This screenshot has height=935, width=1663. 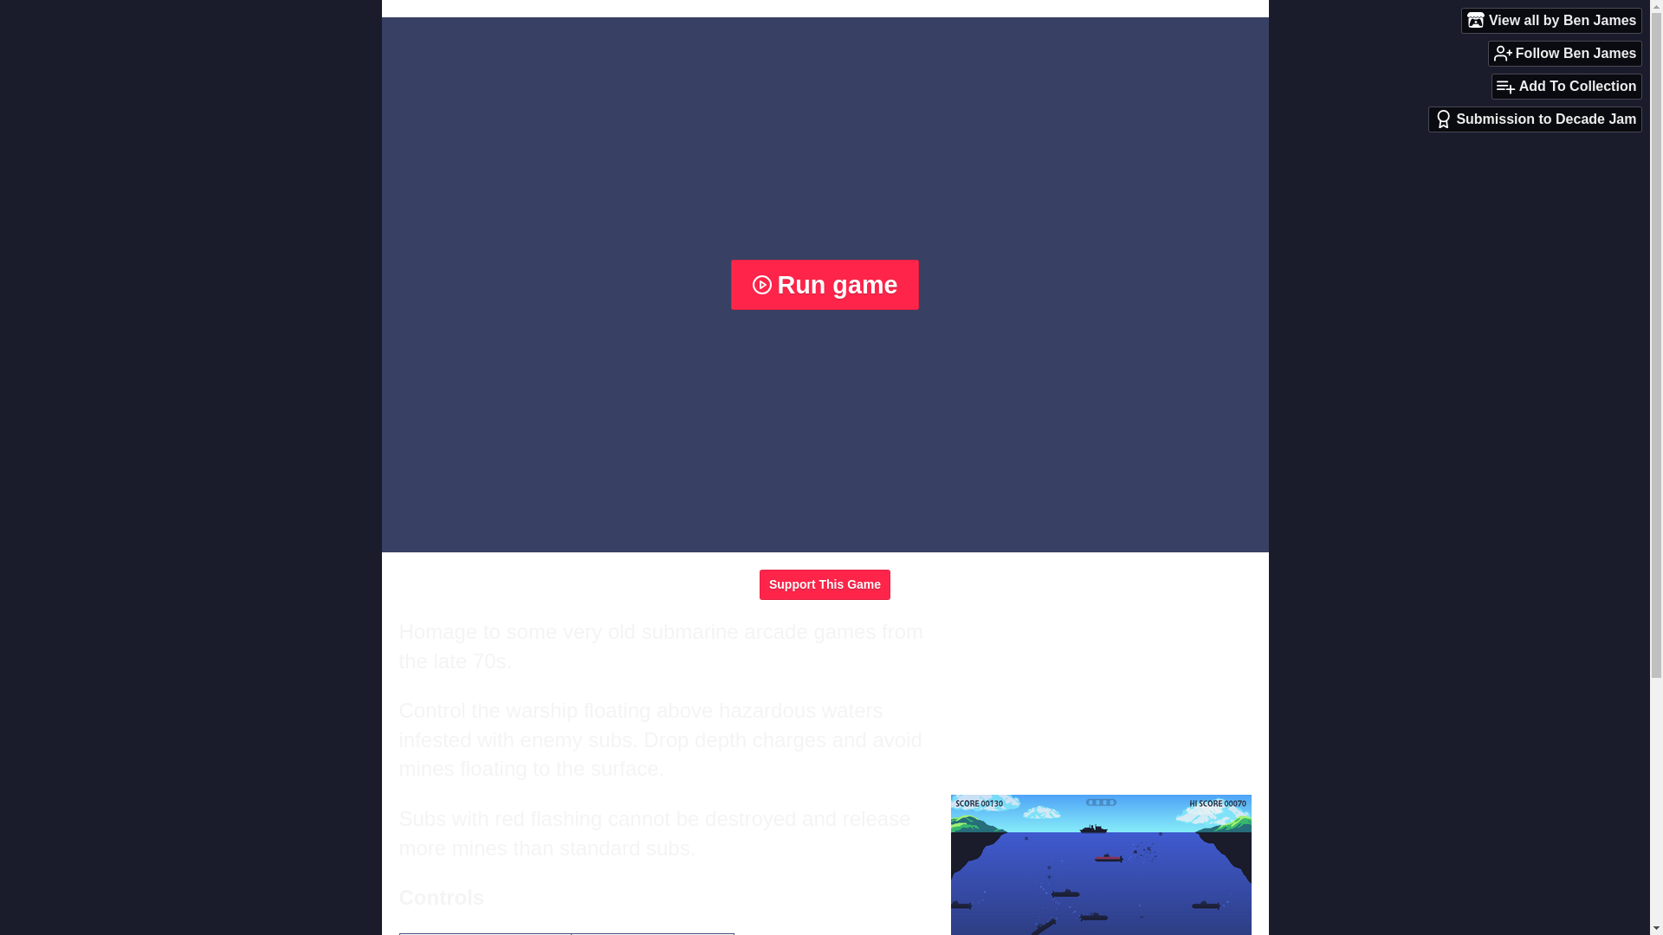 I want to click on Submission to Decade Jam, so click(x=1535, y=119).